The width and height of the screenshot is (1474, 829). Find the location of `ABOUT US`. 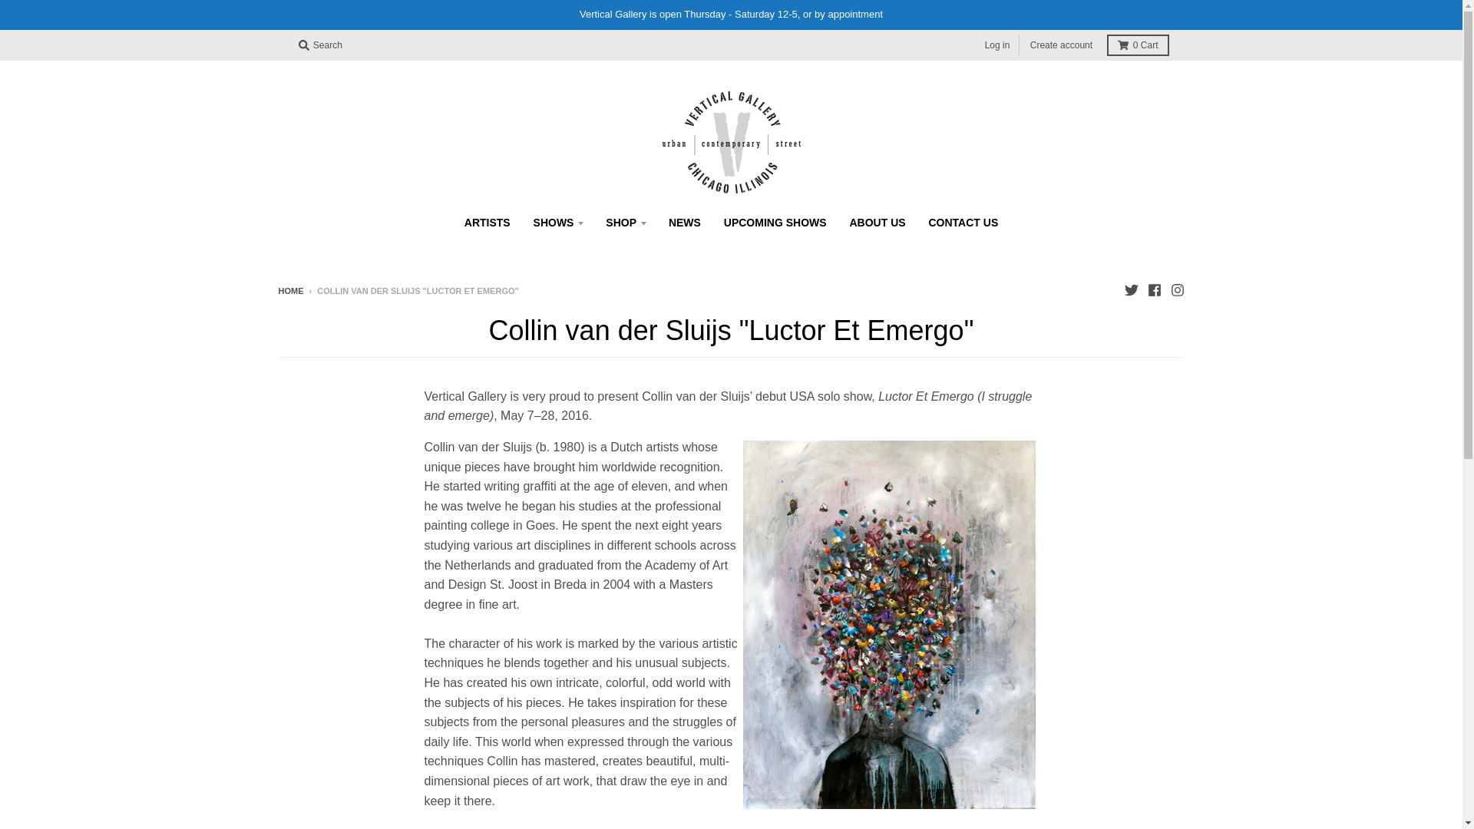

ABOUT US is located at coordinates (877, 223).